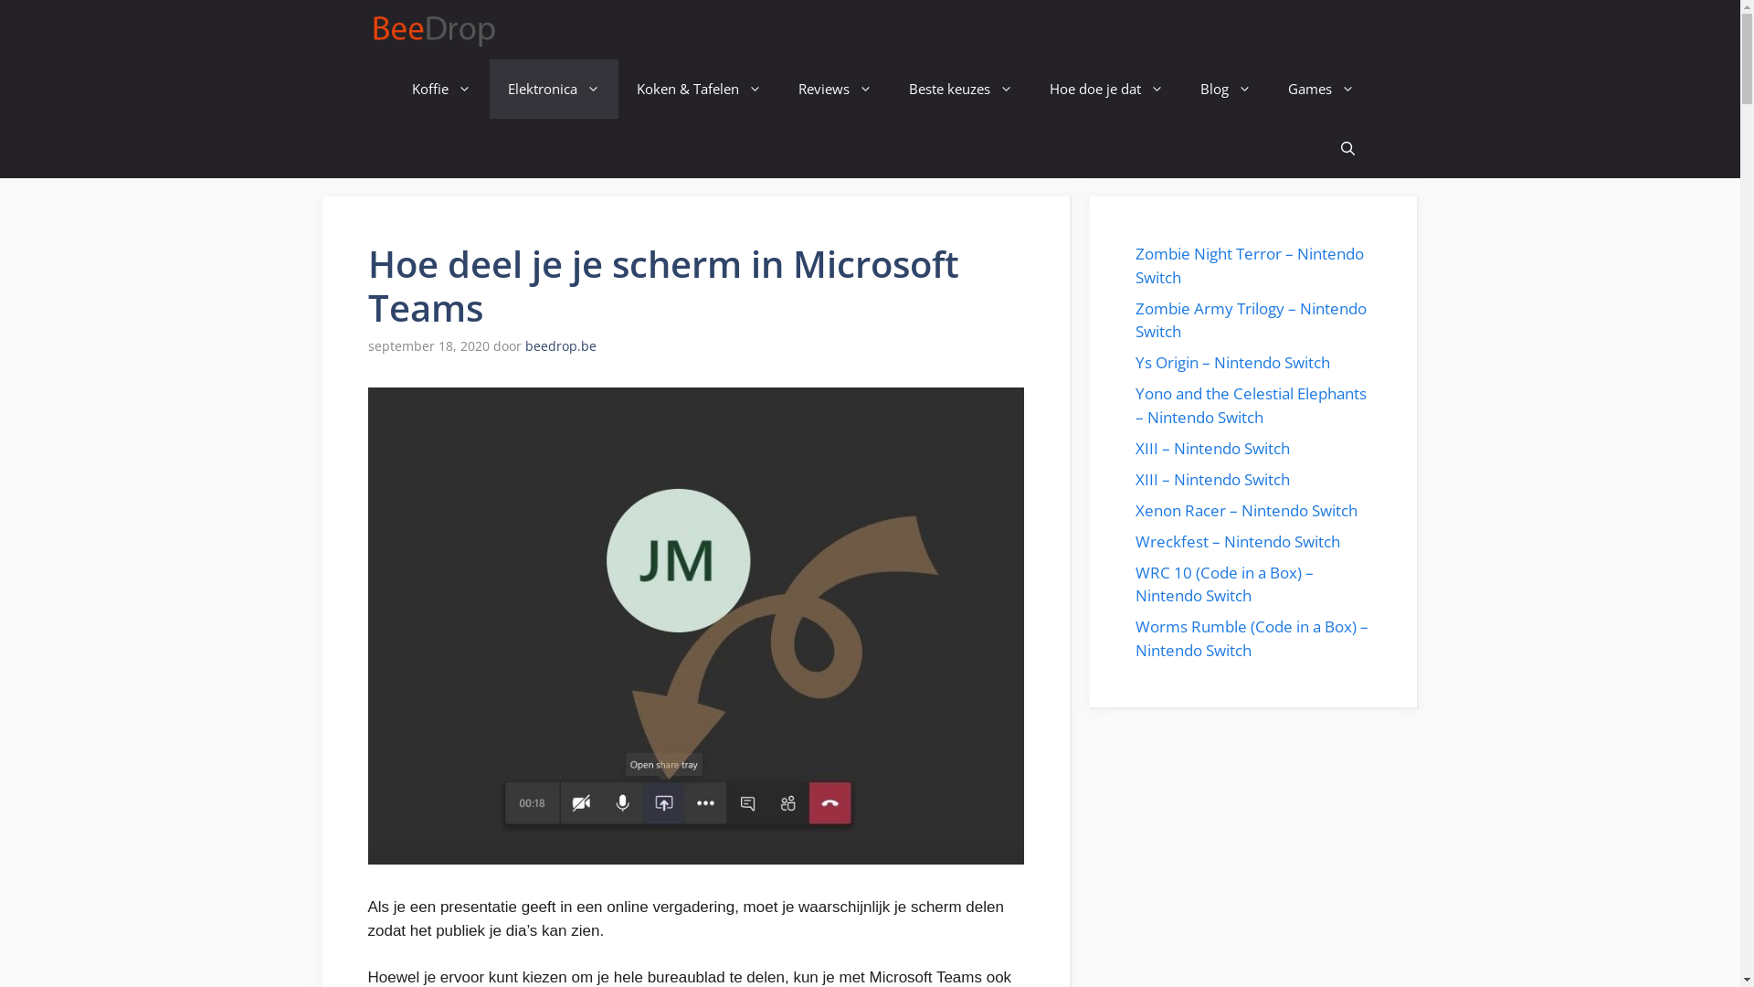  I want to click on Hoe doe je dat, so click(1105, 90).